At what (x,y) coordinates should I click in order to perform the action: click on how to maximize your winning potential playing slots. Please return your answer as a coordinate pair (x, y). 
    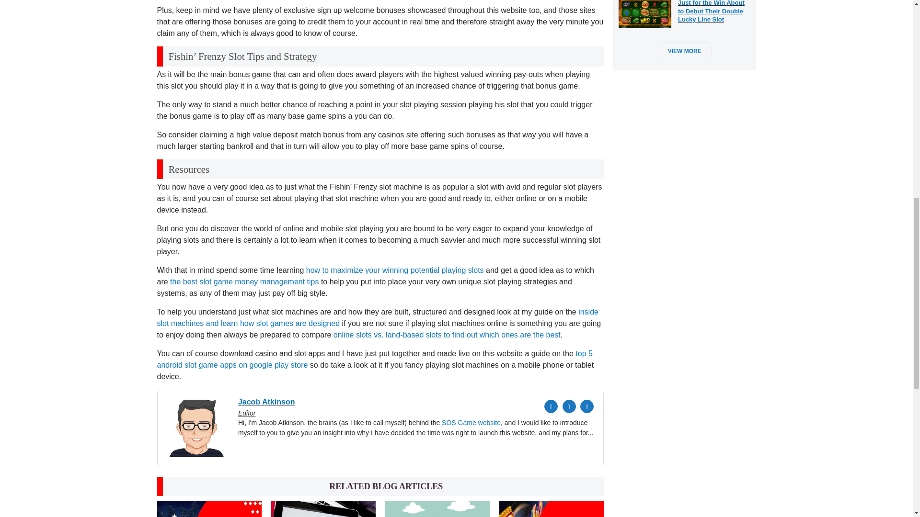
    Looking at the image, I should click on (395, 270).